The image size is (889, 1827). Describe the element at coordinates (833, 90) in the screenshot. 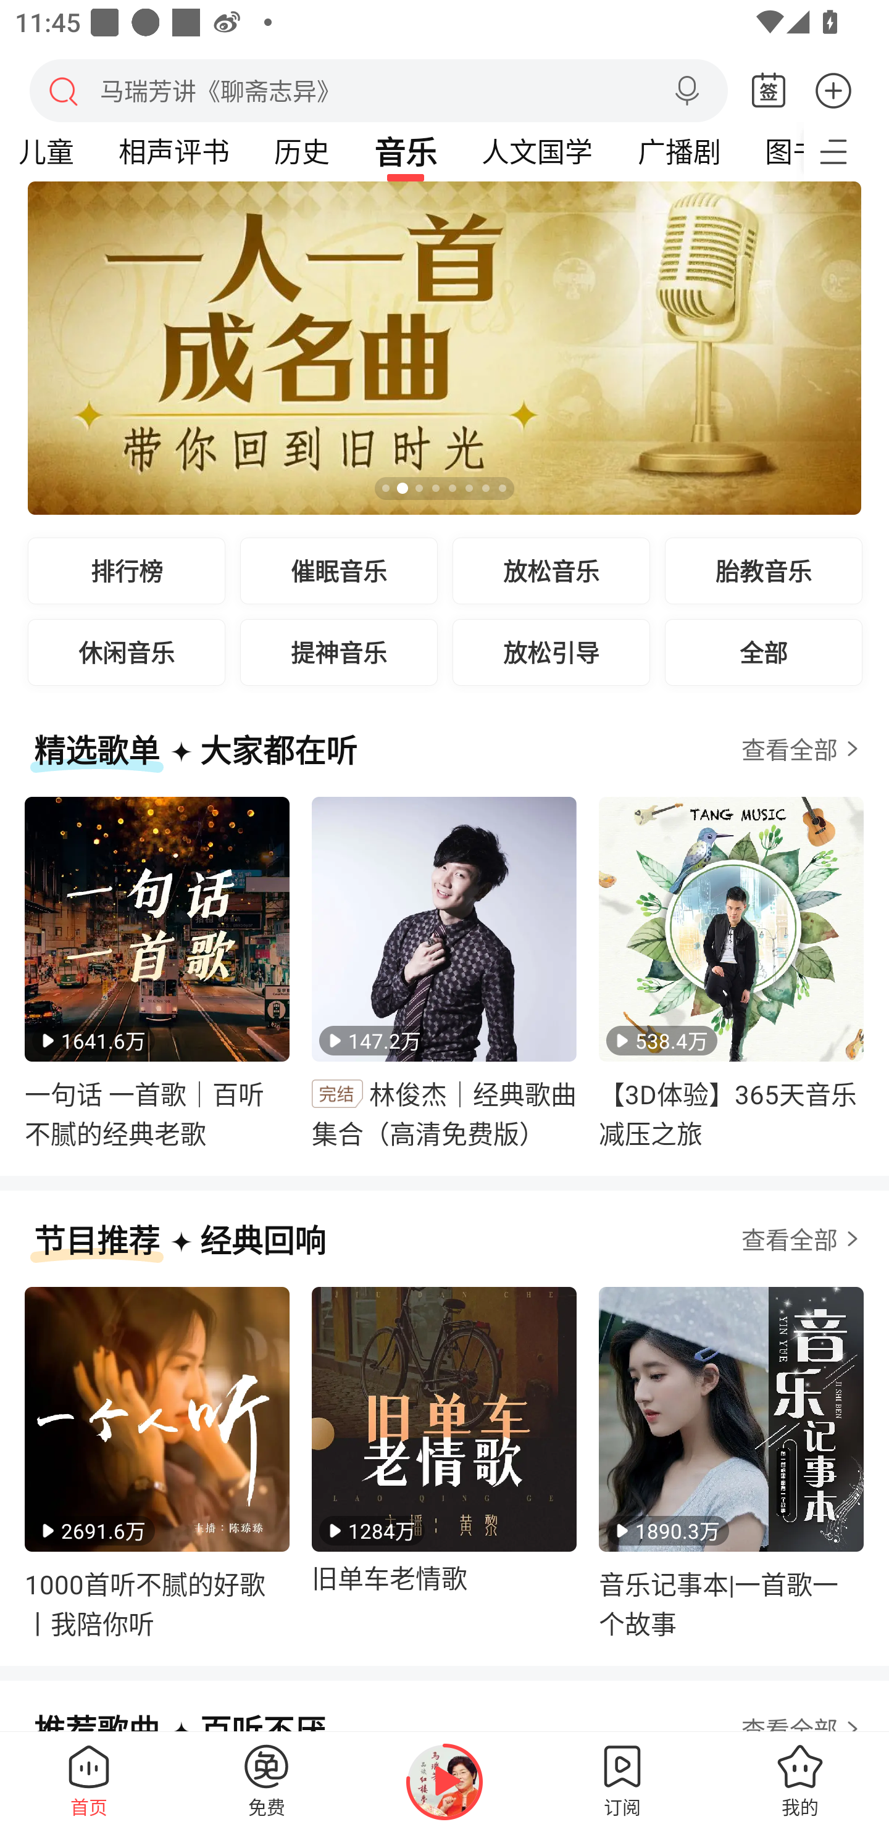

I see `更多` at that location.